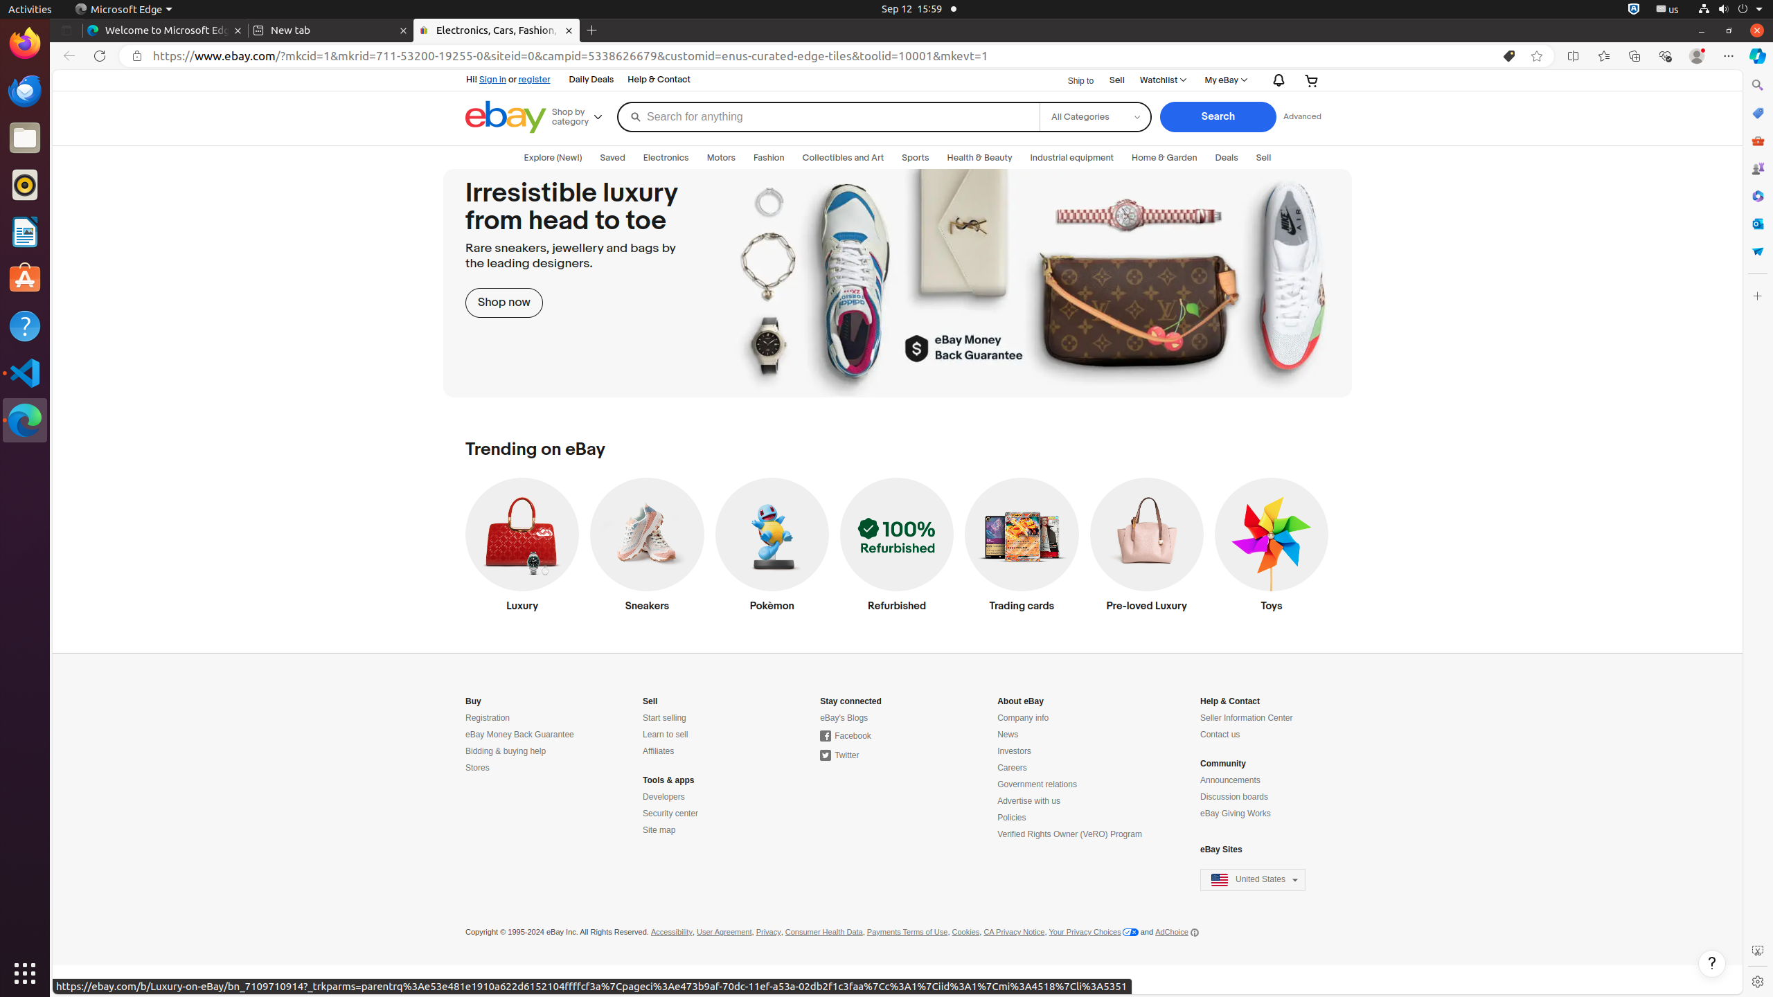  Describe the element at coordinates (1225, 80) in the screenshot. I see `My eBay` at that location.